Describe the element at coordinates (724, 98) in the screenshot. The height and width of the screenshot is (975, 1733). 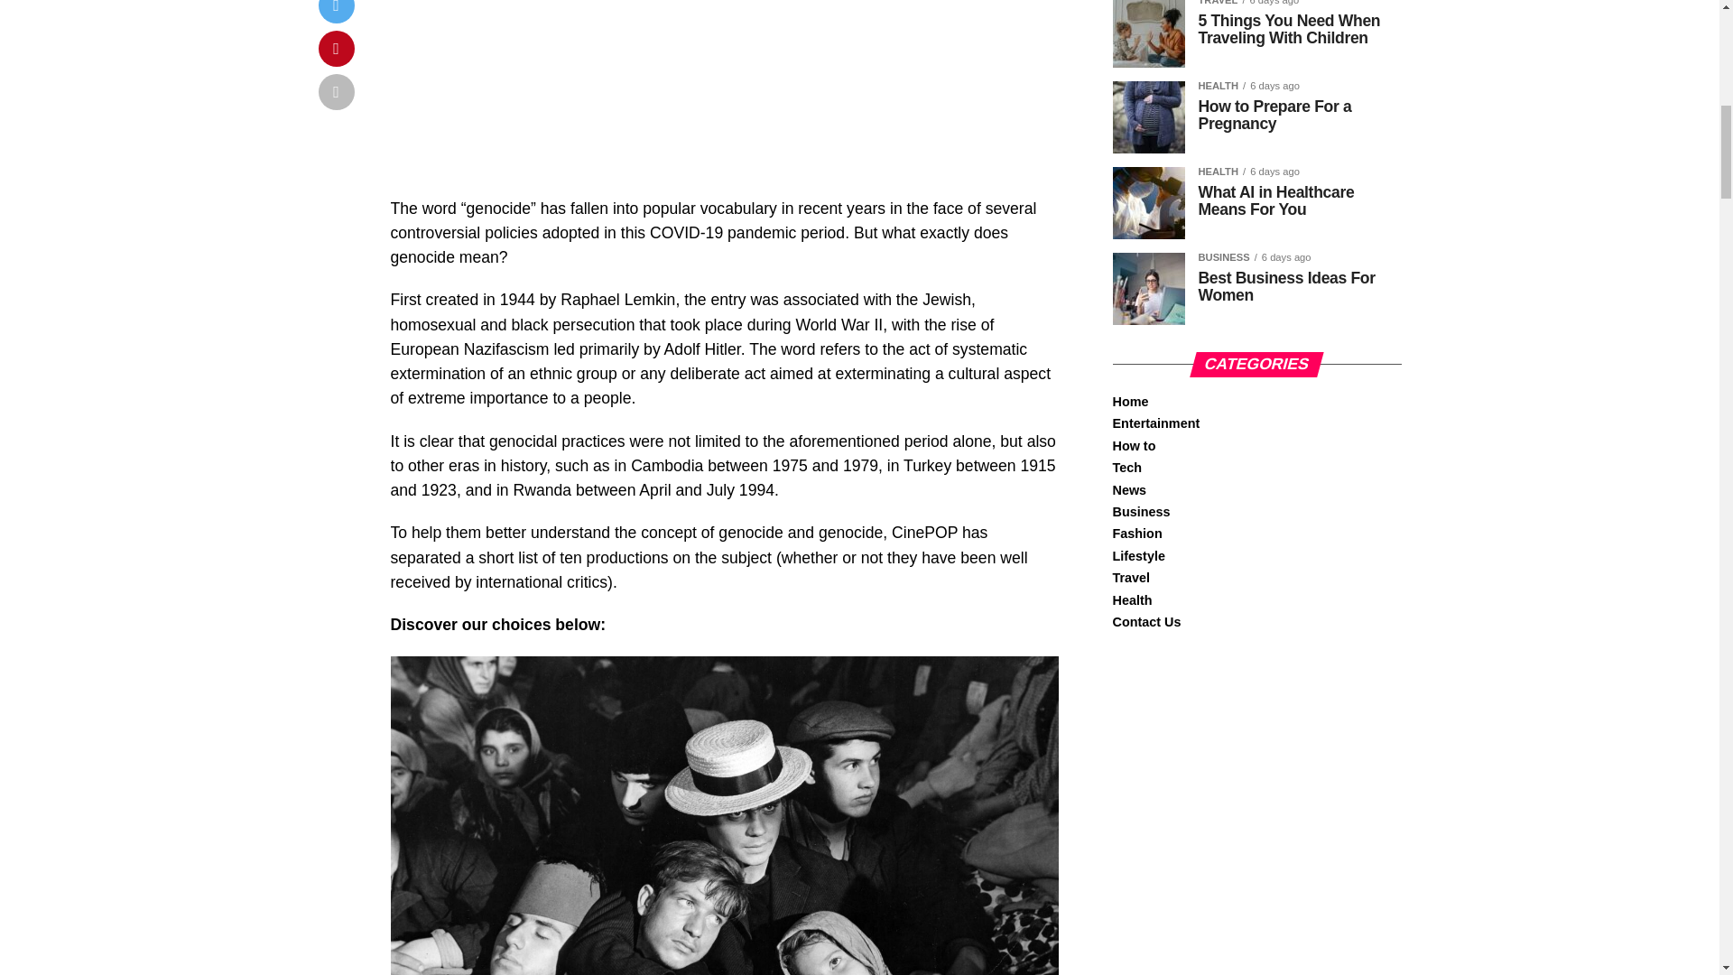
I see `Advertisement` at that location.